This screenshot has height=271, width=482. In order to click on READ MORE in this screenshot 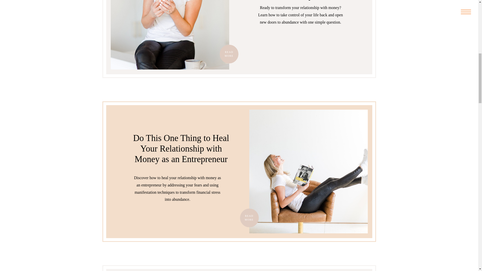, I will do `click(249, 218)`.